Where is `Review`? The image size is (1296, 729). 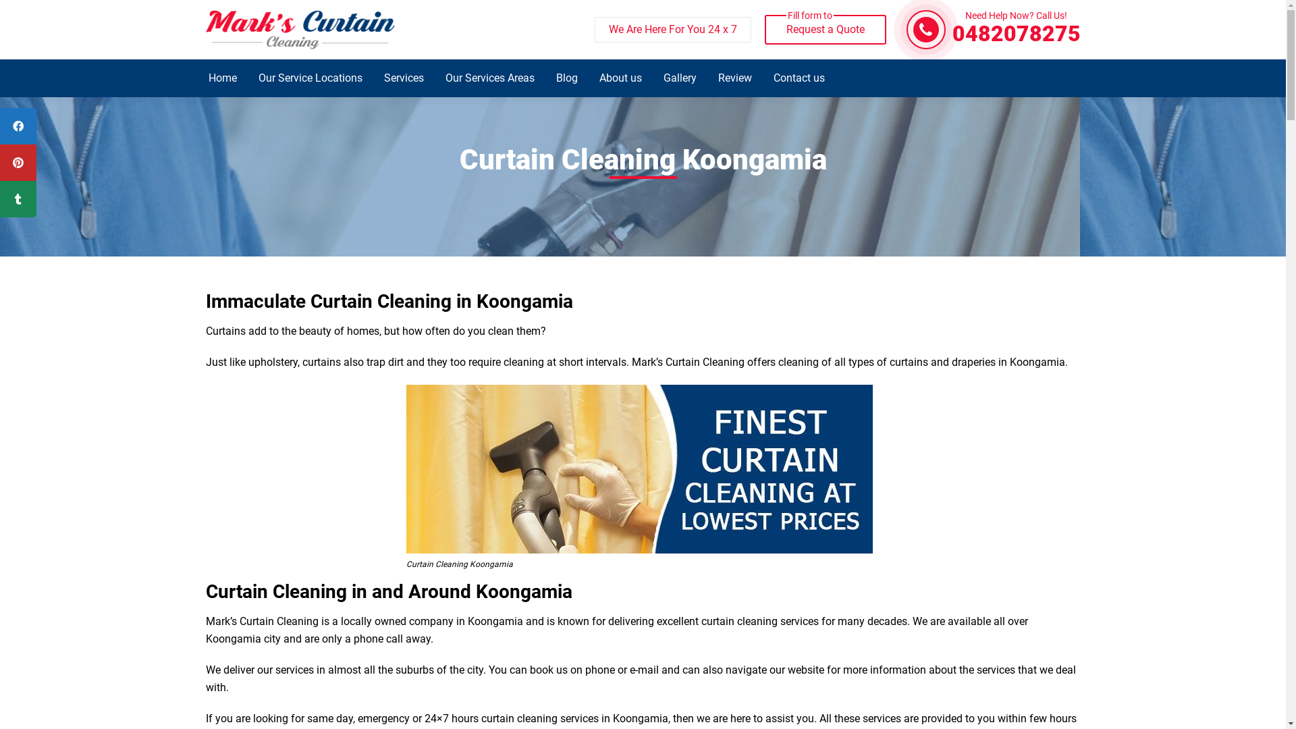 Review is located at coordinates (734, 78).